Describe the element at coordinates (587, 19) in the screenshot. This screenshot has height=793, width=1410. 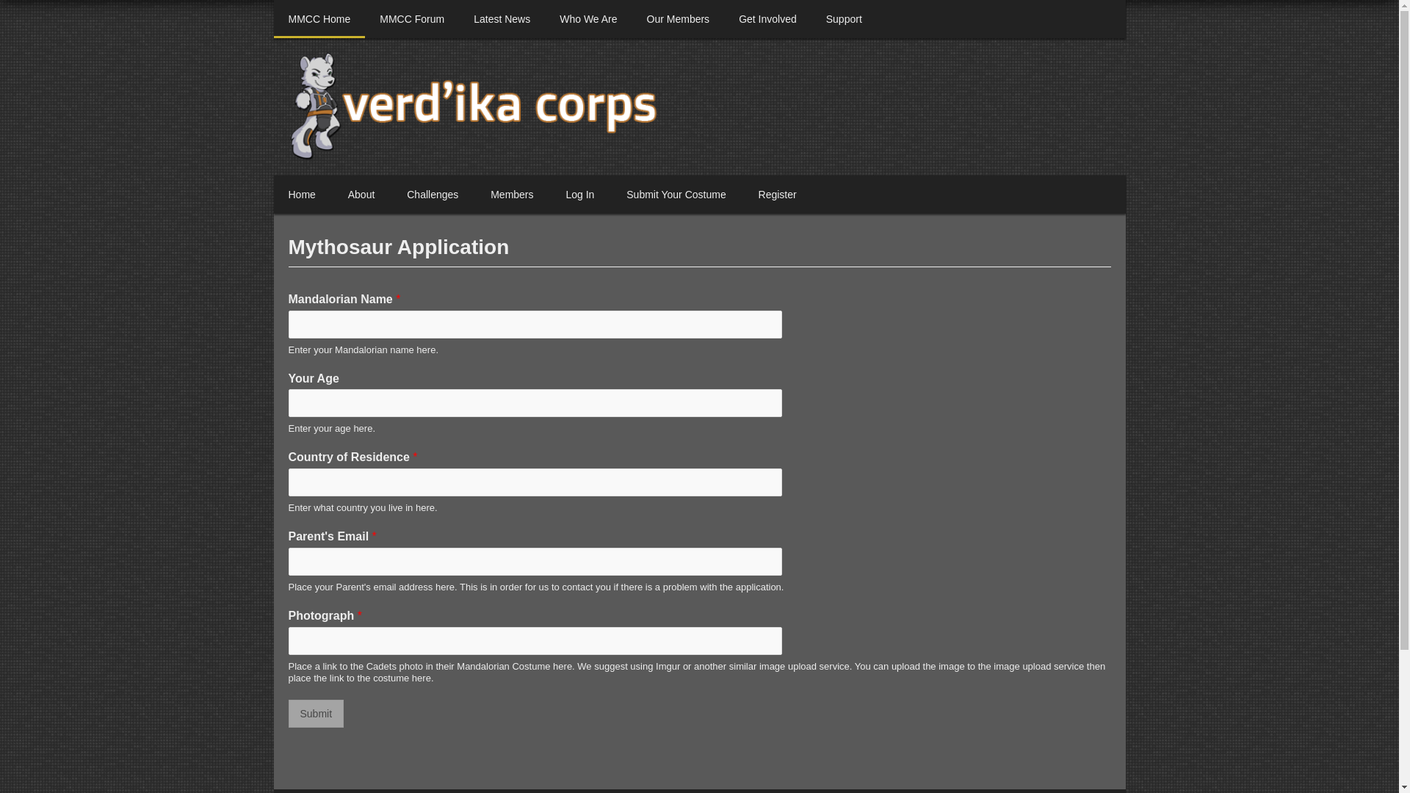
I see `Who We Are` at that location.